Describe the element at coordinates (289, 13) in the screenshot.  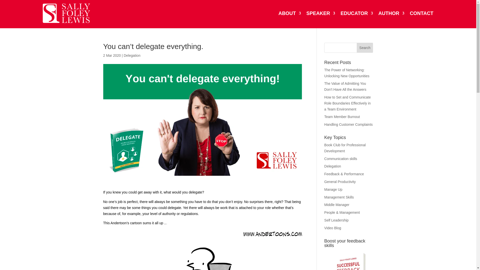
I see `ABOUT` at that location.